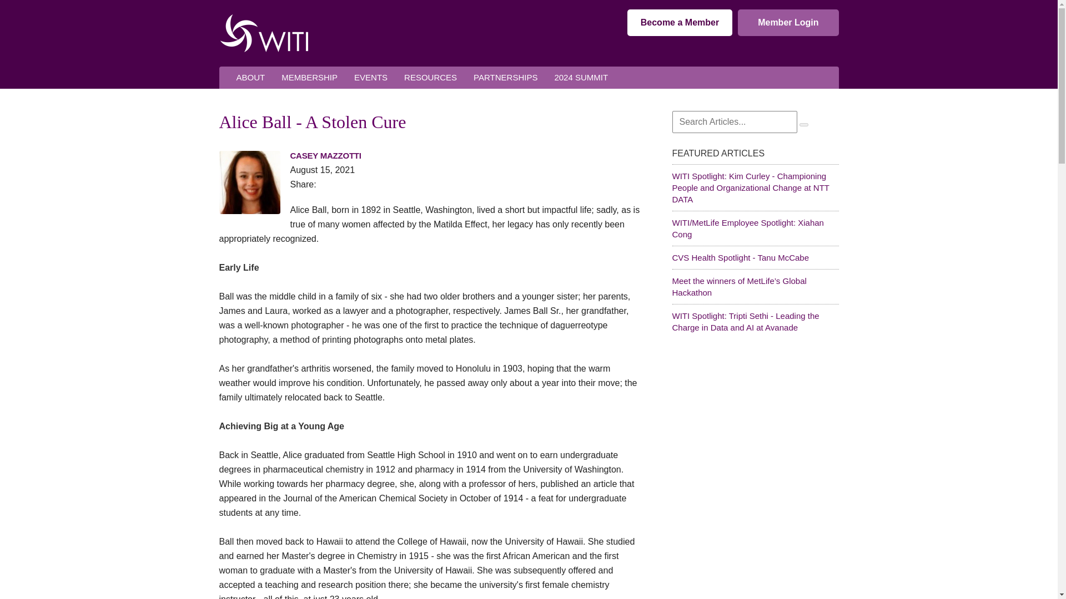  Describe the element at coordinates (325, 155) in the screenshot. I see `CASEY MAZZOTTI` at that location.